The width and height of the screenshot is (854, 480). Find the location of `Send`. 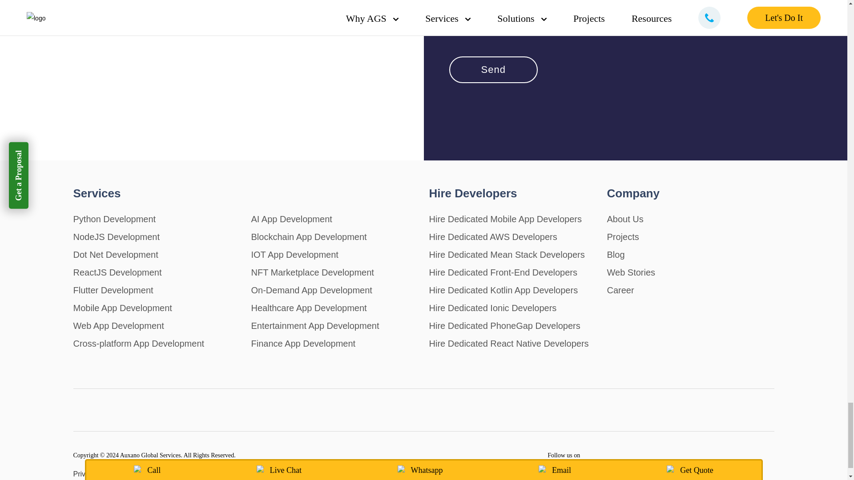

Send is located at coordinates (493, 69).